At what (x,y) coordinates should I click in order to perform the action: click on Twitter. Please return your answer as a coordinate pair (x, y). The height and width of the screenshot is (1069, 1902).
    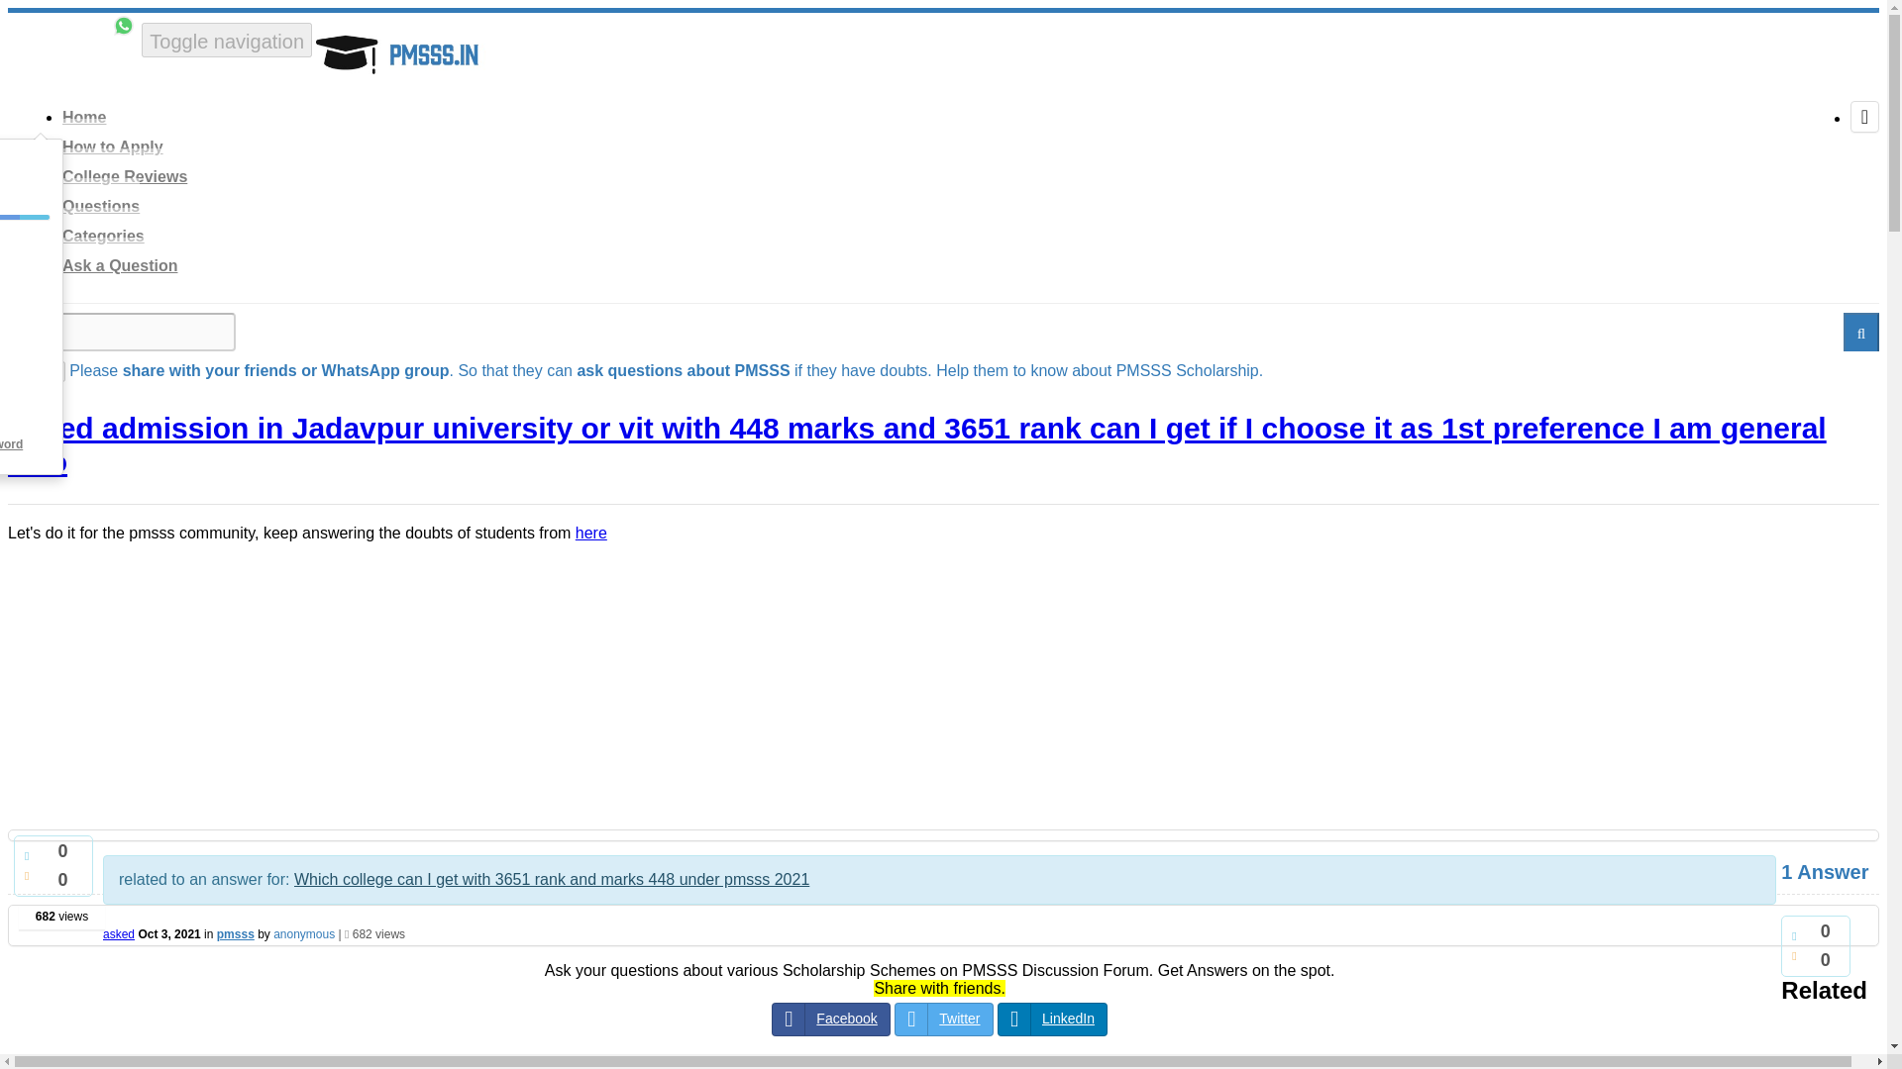
    Looking at the image, I should click on (943, 1020).